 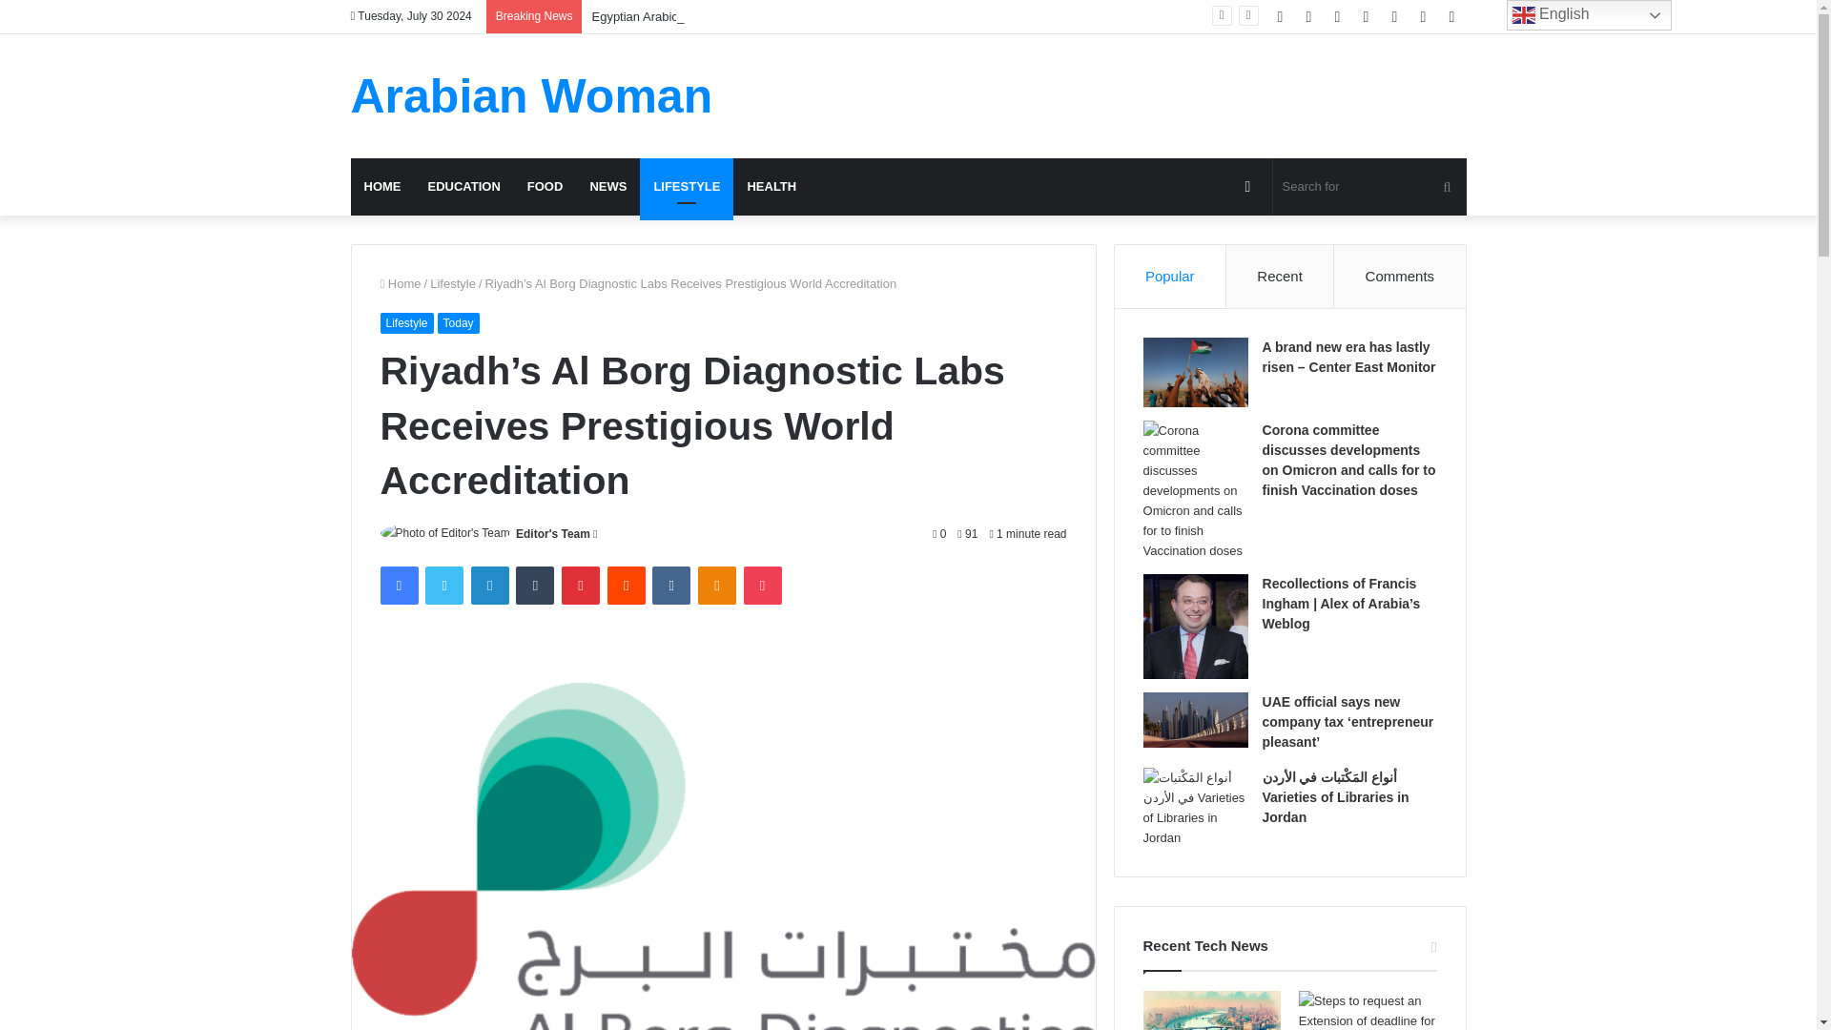 I want to click on Tumblr, so click(x=535, y=586).